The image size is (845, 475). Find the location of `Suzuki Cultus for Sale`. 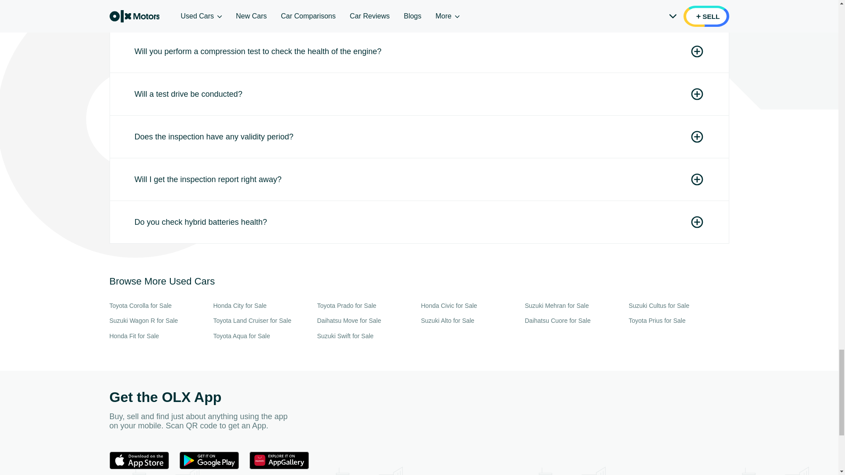

Suzuki Cultus for Sale is located at coordinates (679, 306).